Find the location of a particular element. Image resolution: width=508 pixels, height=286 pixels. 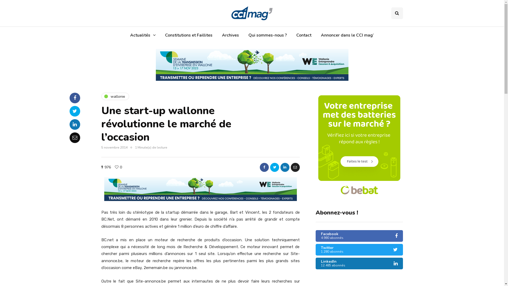

Qui sommes-nous ? is located at coordinates (268, 35).